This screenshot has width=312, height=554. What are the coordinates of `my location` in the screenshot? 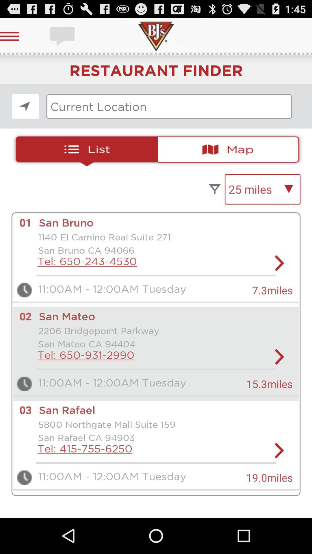 It's located at (25, 106).